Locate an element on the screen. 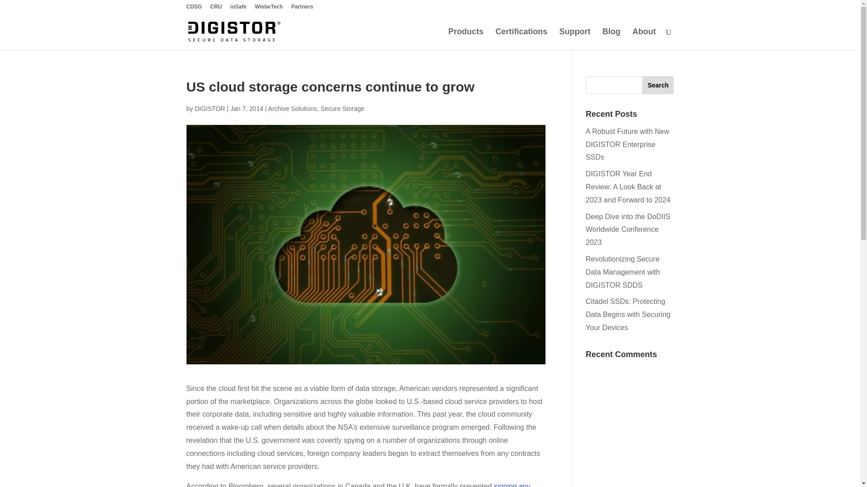  Secure Storage is located at coordinates (342, 109).